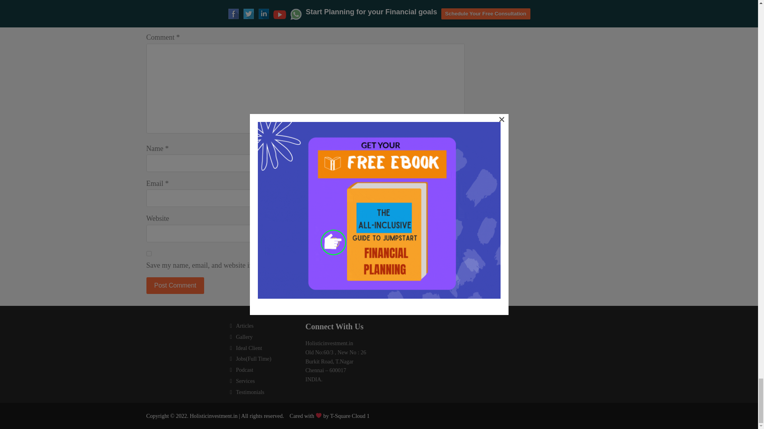 This screenshot has width=764, height=429. I want to click on yes, so click(149, 253).